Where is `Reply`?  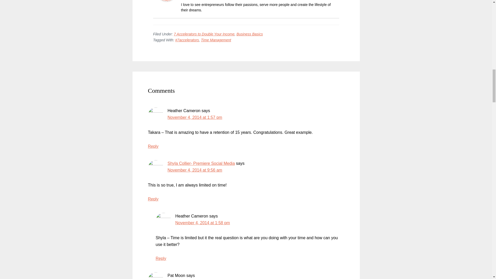
Reply is located at coordinates (161, 258).